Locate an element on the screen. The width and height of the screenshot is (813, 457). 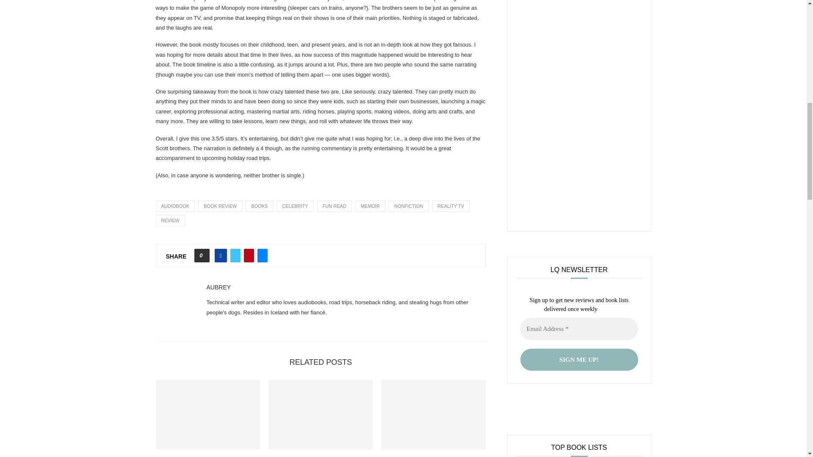
Sign me up! is located at coordinates (578, 360).